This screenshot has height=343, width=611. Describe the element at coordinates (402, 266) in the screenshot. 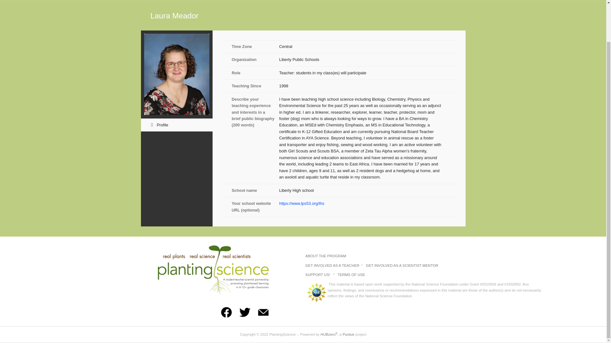

I see `GET INVOLVED AS A SCIENTIST MENTOR` at that location.